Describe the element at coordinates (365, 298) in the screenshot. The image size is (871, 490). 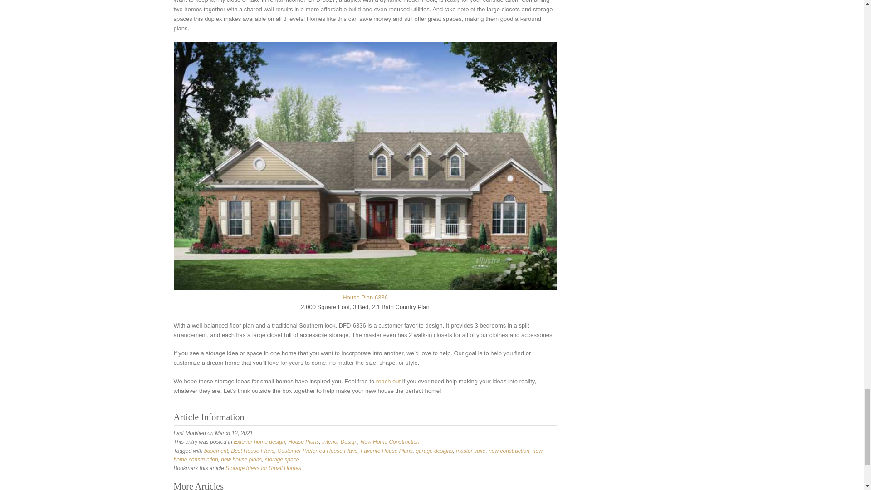
I see `House Plan 6336` at that location.